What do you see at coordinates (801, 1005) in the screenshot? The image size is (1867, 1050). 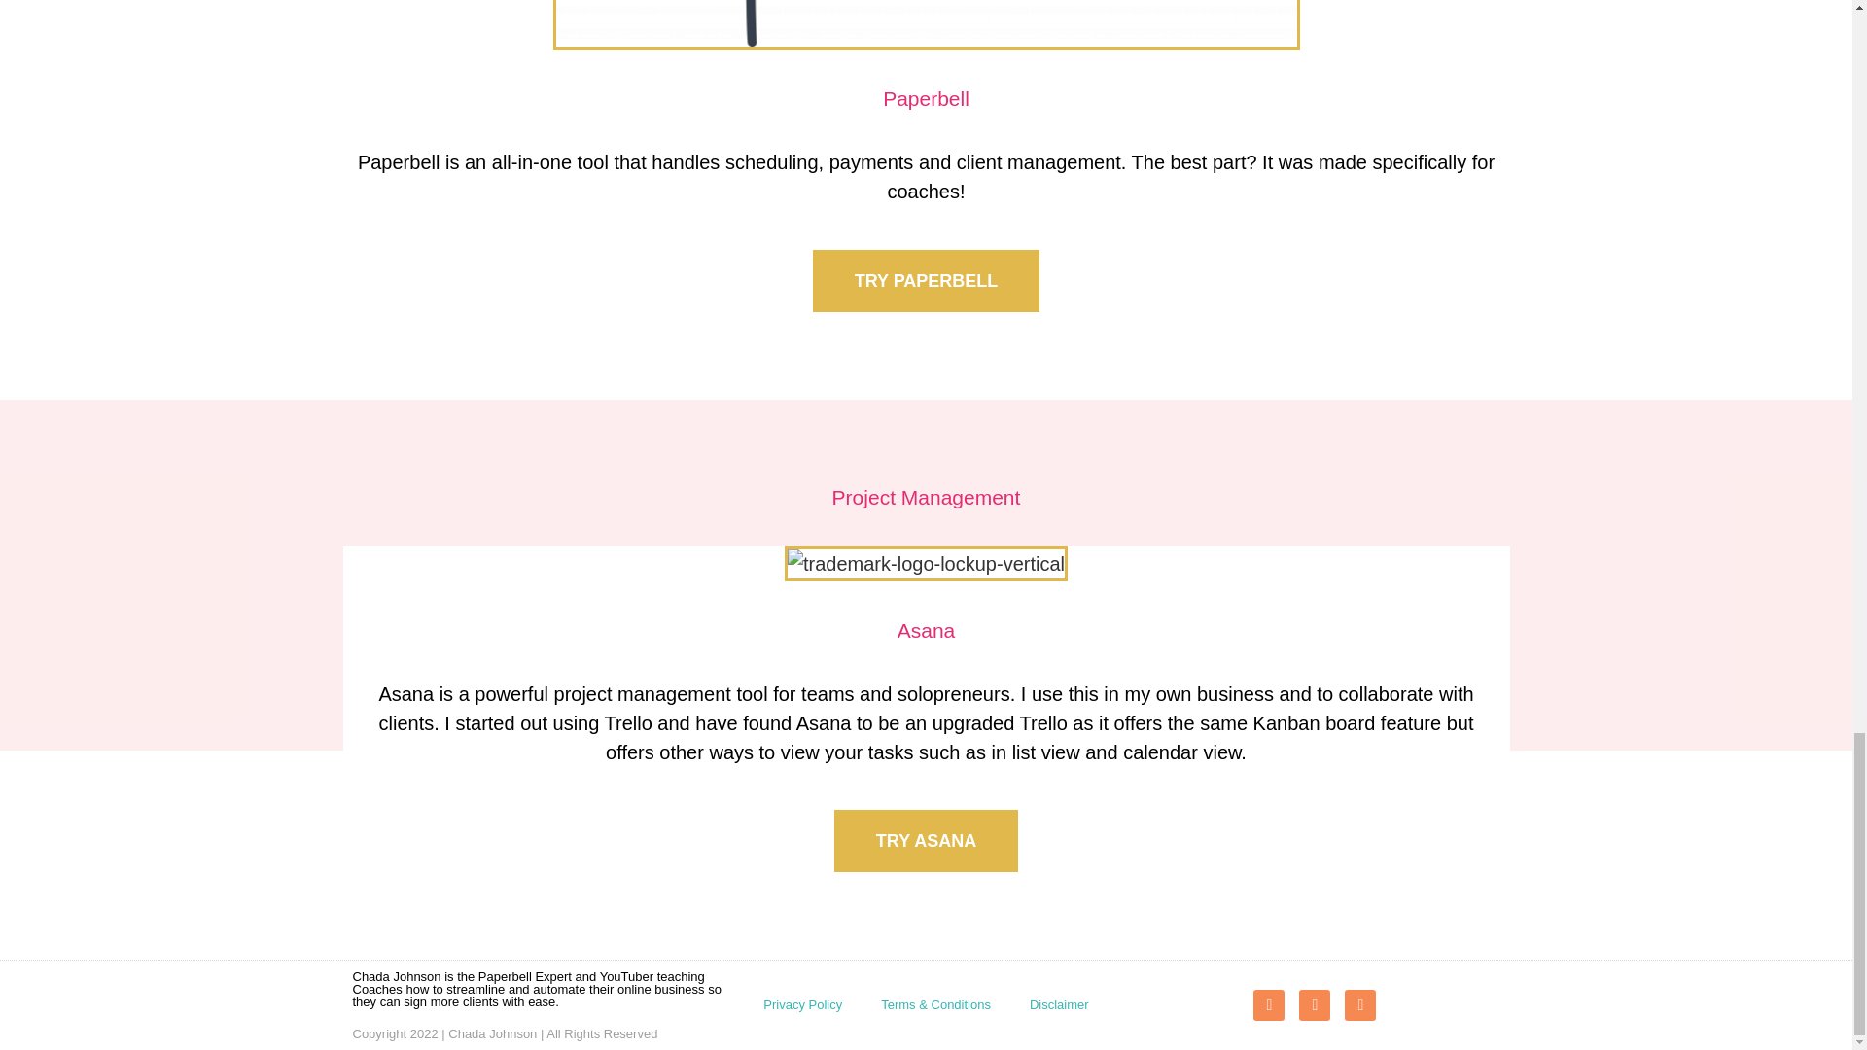 I see `Privacy Policy` at bounding box center [801, 1005].